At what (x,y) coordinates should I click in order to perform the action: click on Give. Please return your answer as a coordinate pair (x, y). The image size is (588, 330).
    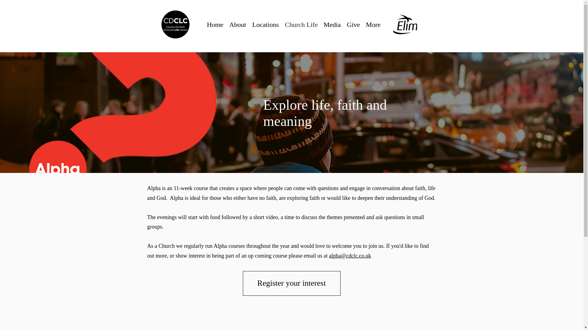
    Looking at the image, I should click on (353, 24).